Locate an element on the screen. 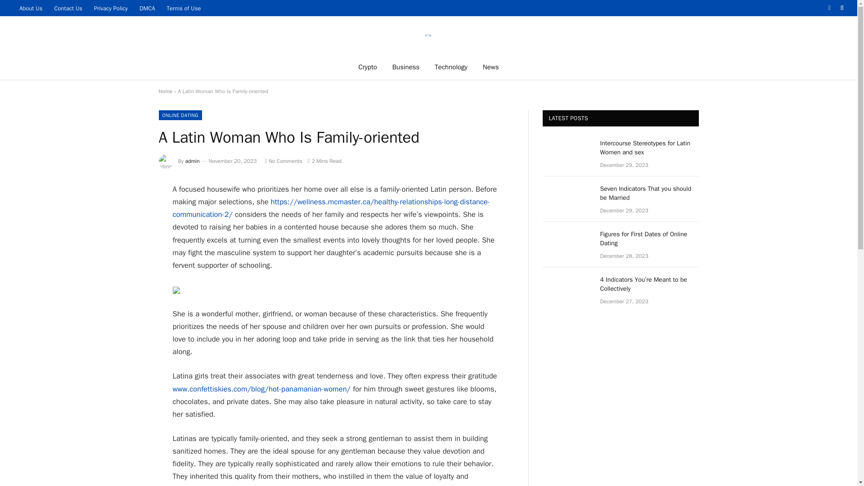  admin is located at coordinates (193, 161).